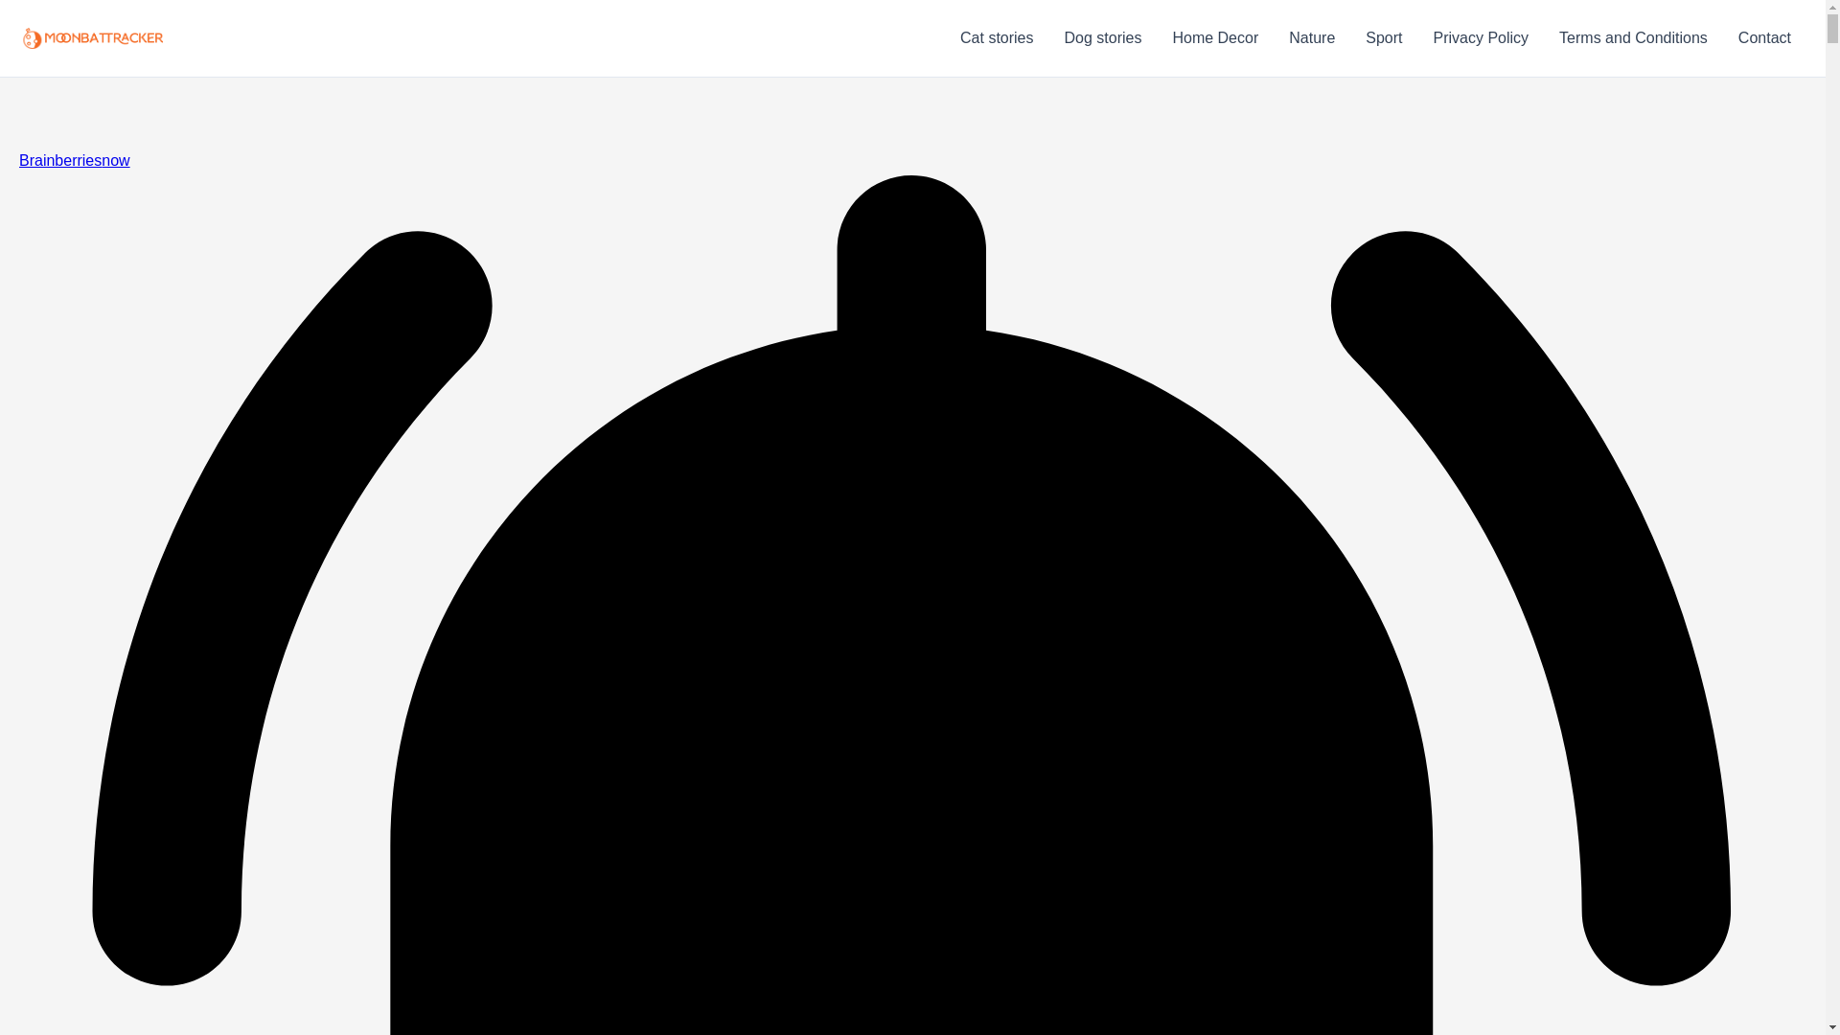 The height and width of the screenshot is (1035, 1840). What do you see at coordinates (997, 38) in the screenshot?
I see `Cat stories` at bounding box center [997, 38].